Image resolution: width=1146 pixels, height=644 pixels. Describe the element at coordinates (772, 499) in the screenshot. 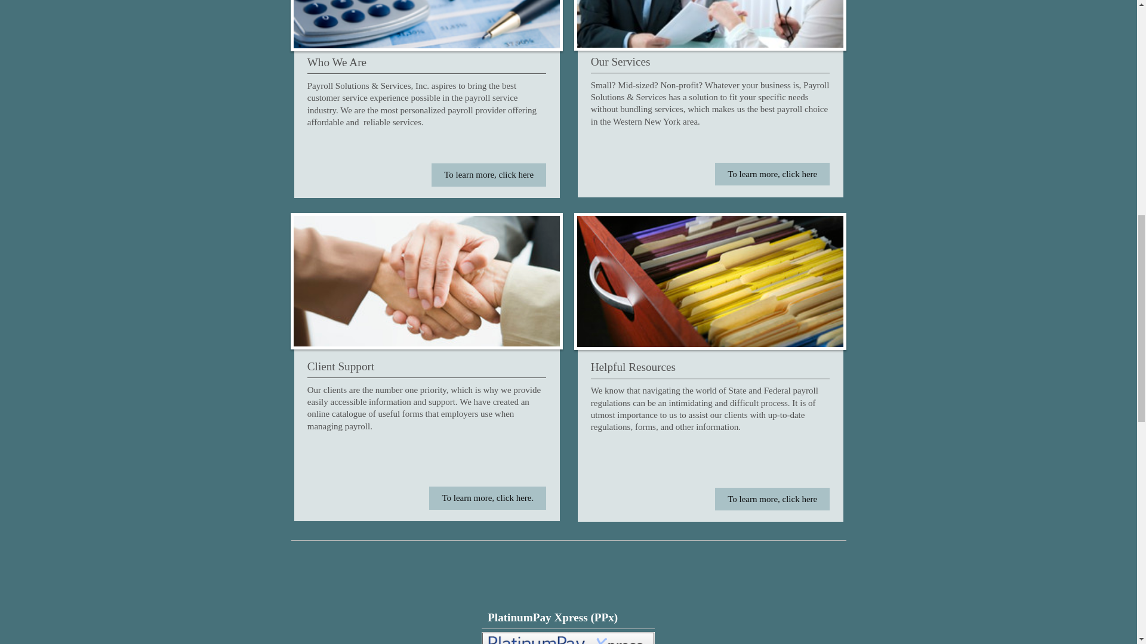

I see `To learn more, click here` at that location.